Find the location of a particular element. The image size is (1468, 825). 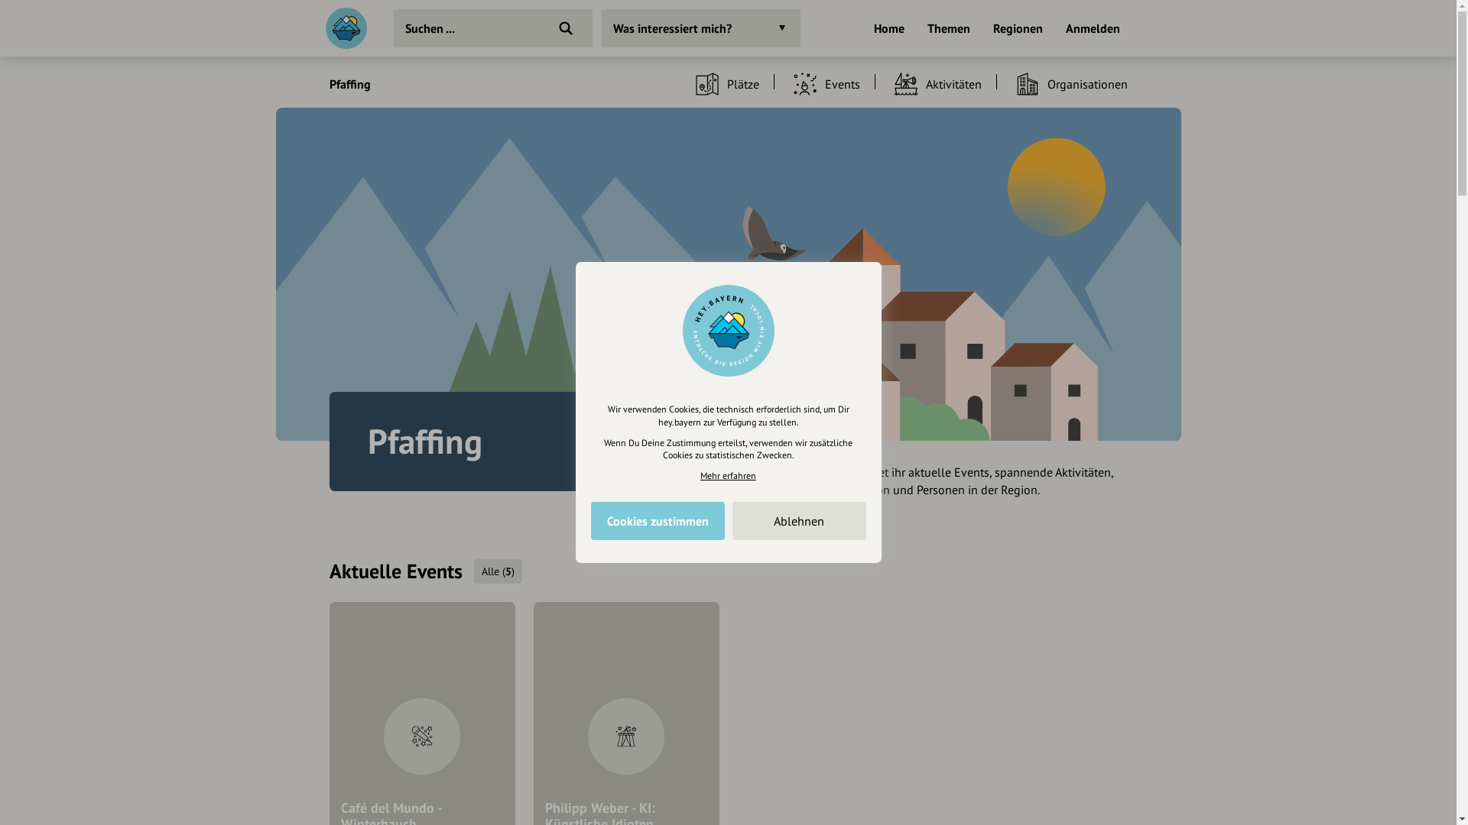

Was interessiert mich? is located at coordinates (700, 28).